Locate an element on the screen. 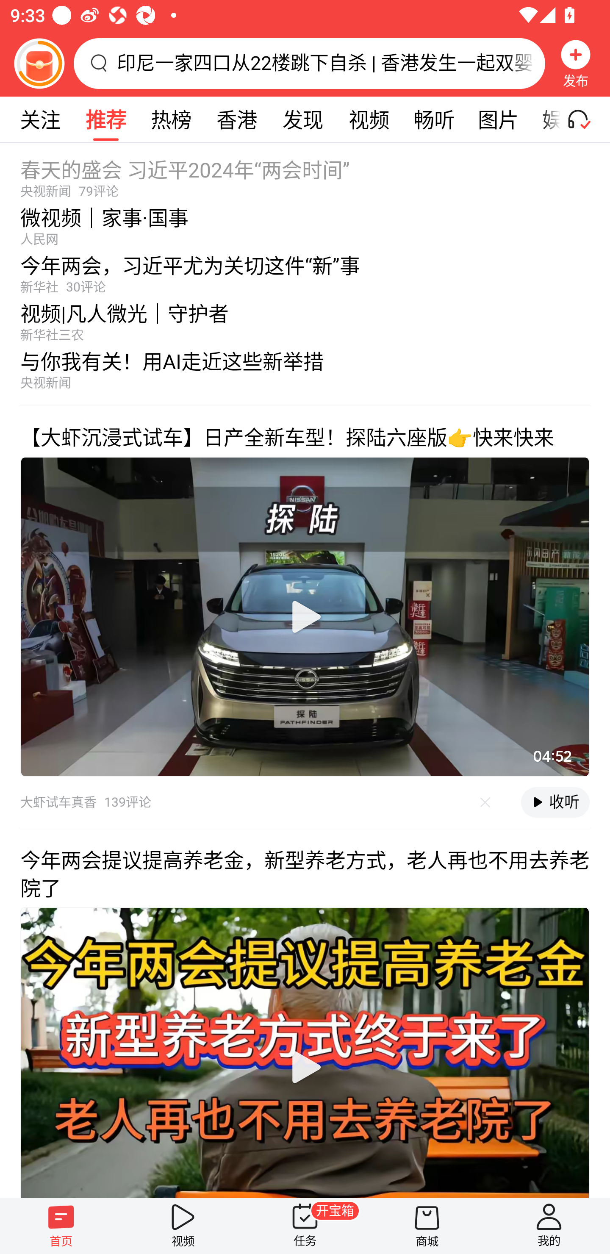  视频 is located at coordinates (183, 1226).